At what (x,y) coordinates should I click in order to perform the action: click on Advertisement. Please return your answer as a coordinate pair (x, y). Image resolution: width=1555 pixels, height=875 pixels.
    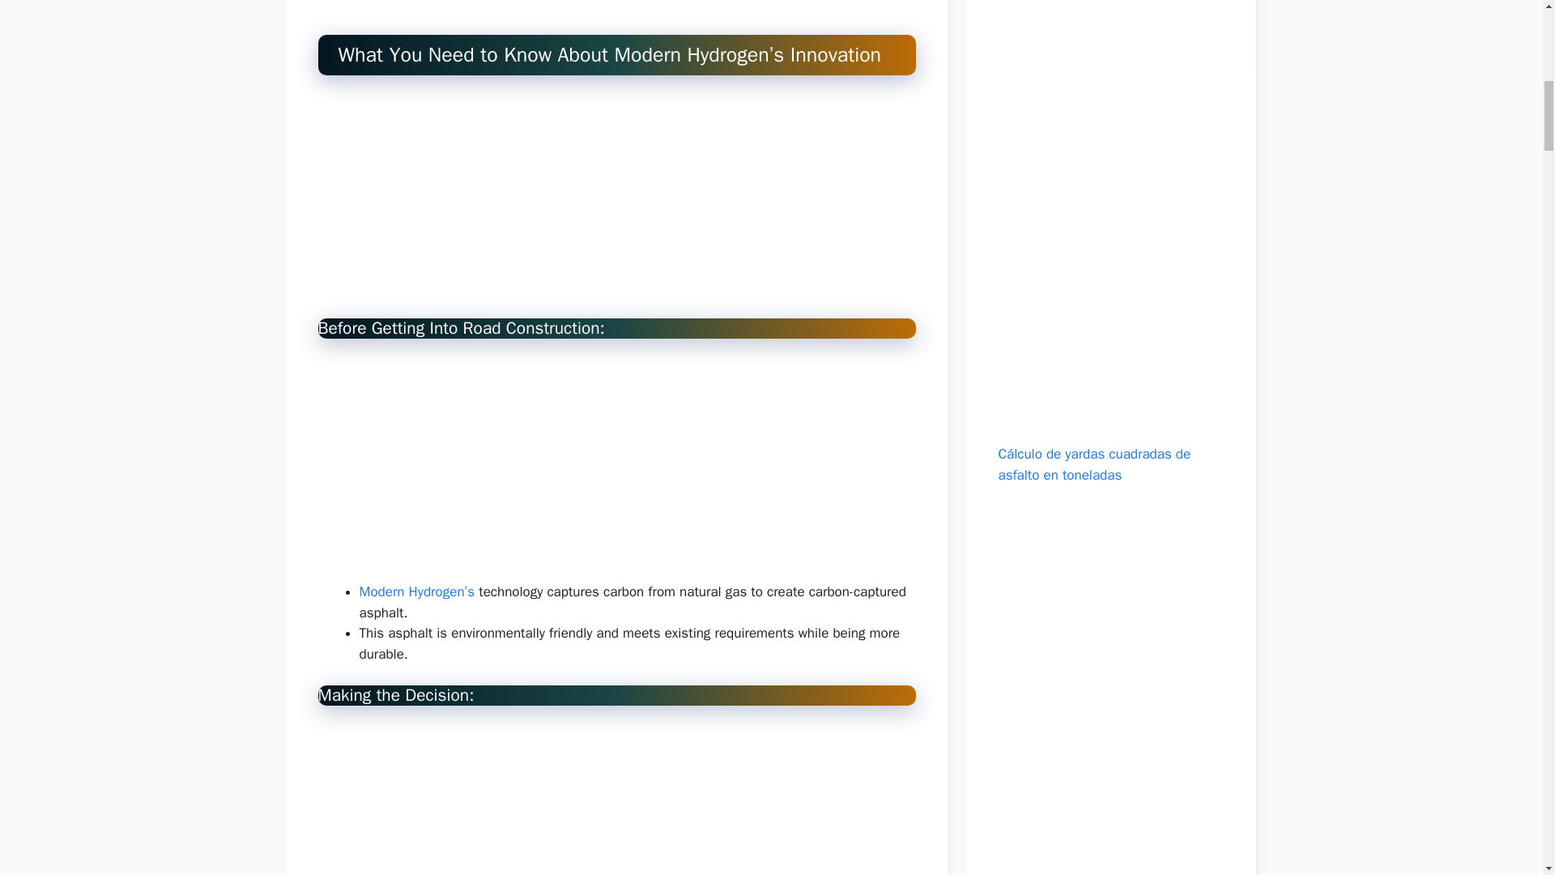
    Looking at the image, I should click on (616, 799).